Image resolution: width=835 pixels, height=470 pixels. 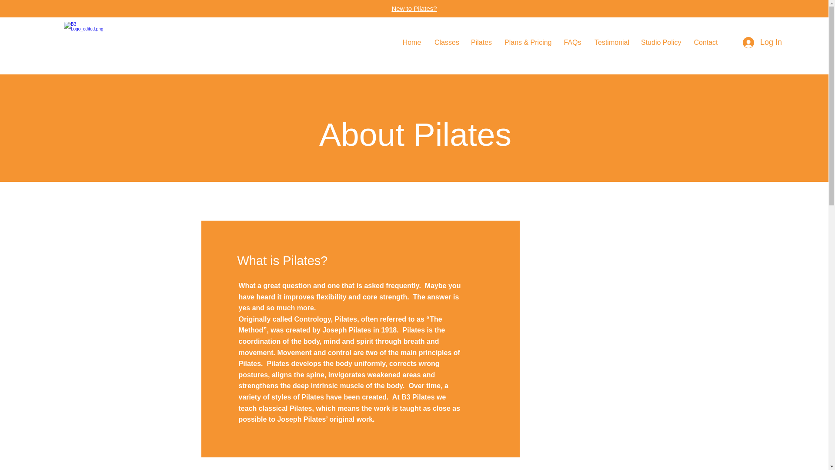 I want to click on Testimonial, so click(x=611, y=43).